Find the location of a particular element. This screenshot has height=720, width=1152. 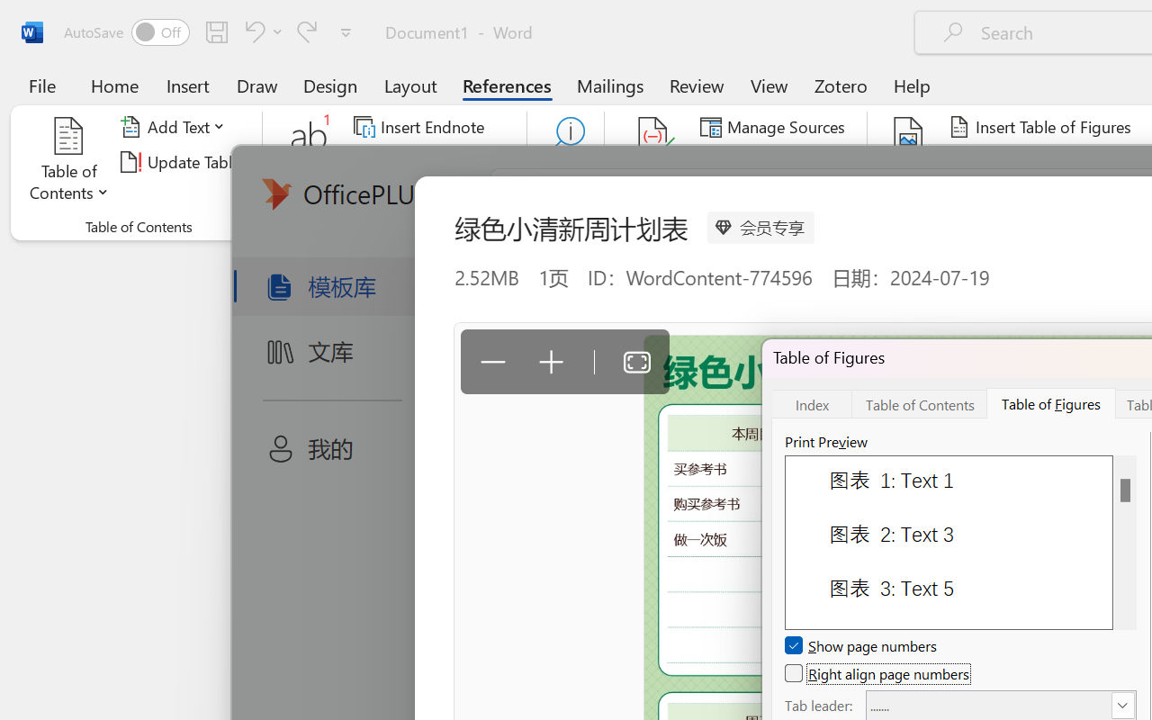

Bibliography is located at coordinates (769, 196).